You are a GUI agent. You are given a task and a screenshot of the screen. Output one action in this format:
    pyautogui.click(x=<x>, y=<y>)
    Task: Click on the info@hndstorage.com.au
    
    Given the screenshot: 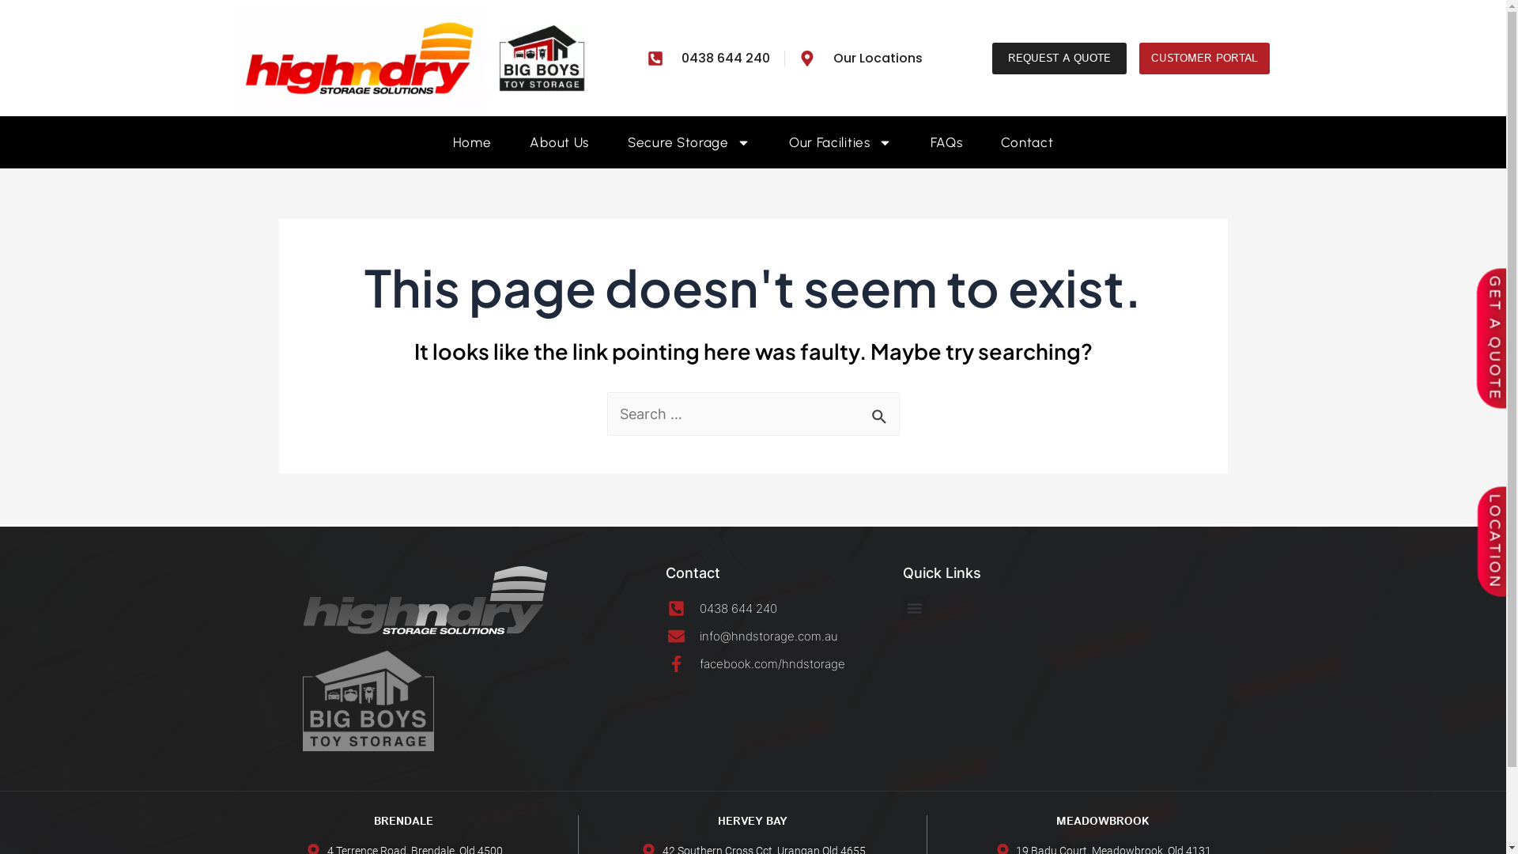 What is the action you would take?
    pyautogui.click(x=782, y=637)
    